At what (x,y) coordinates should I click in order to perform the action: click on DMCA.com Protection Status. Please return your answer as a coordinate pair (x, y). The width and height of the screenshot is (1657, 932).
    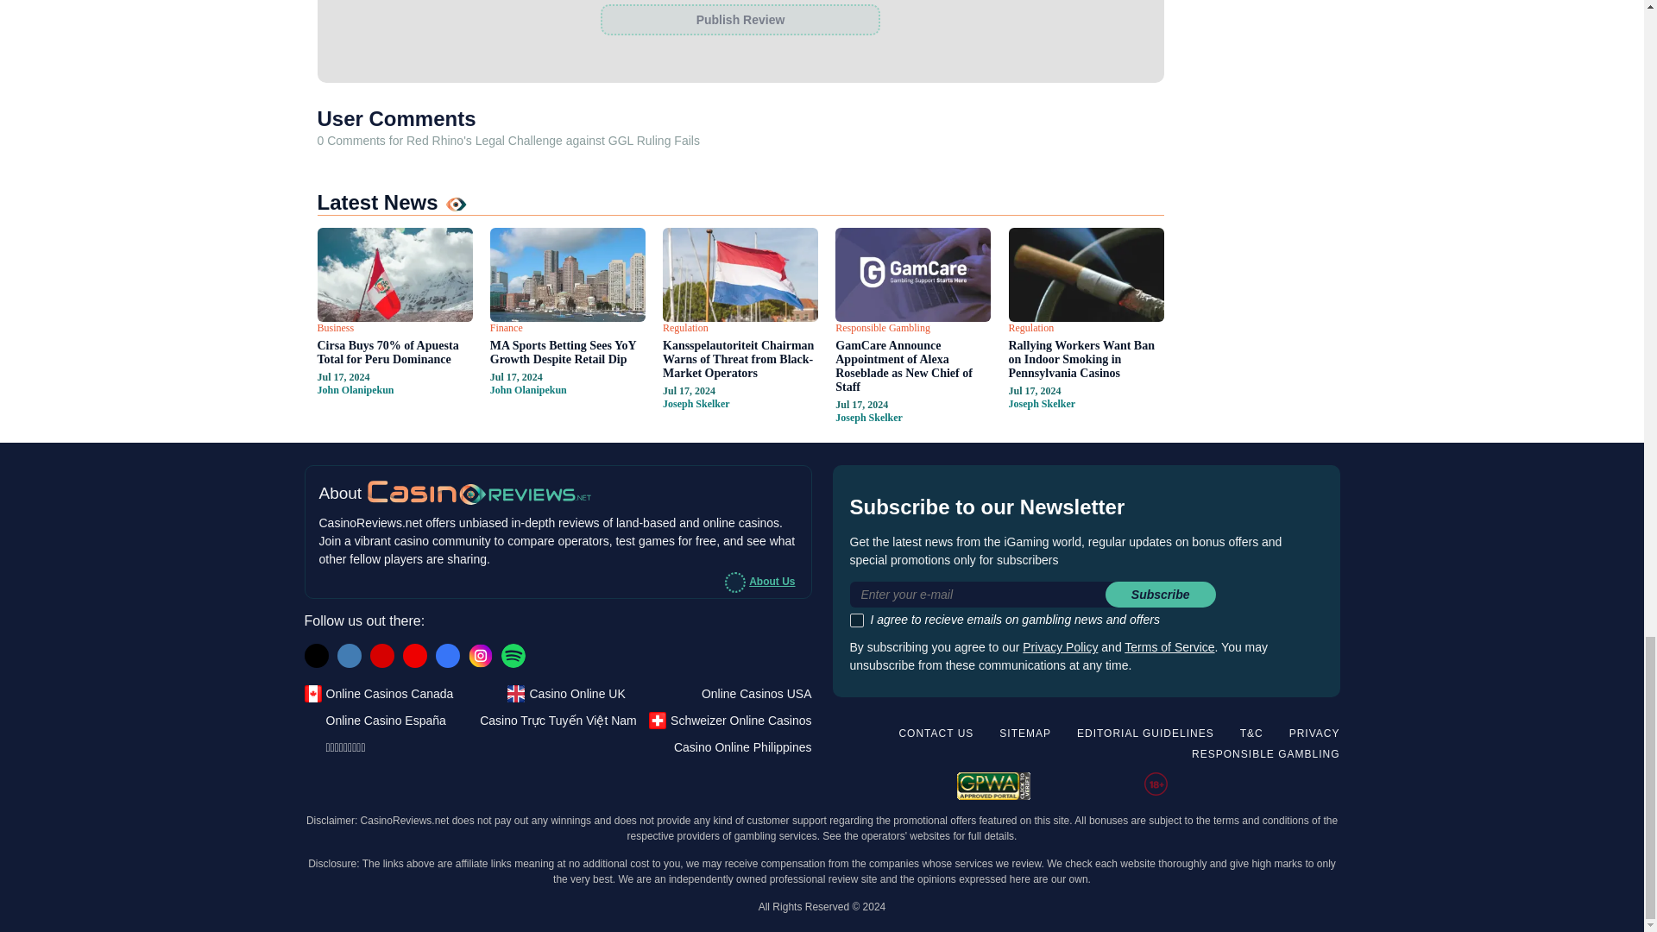
    Looking at the image, I should click on (1282, 784).